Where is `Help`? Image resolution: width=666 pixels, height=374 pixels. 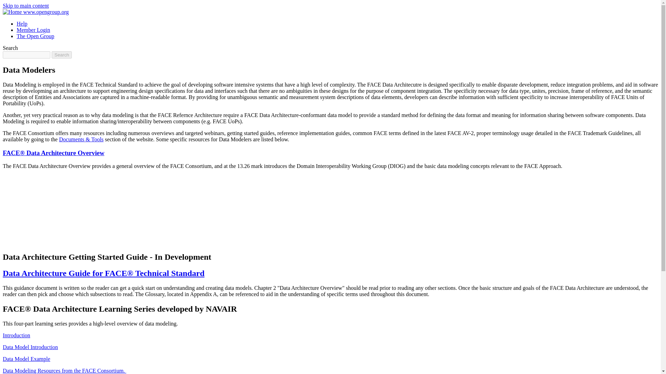 Help is located at coordinates (22, 24).